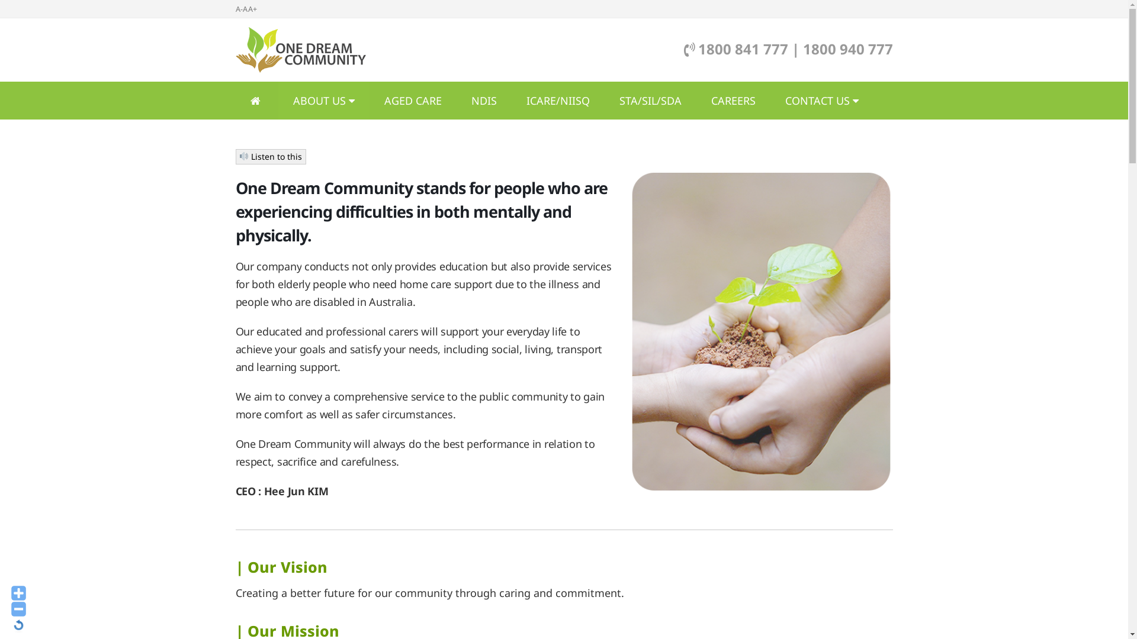 This screenshot has width=1137, height=639. I want to click on STA/SIL/SDA, so click(650, 101).